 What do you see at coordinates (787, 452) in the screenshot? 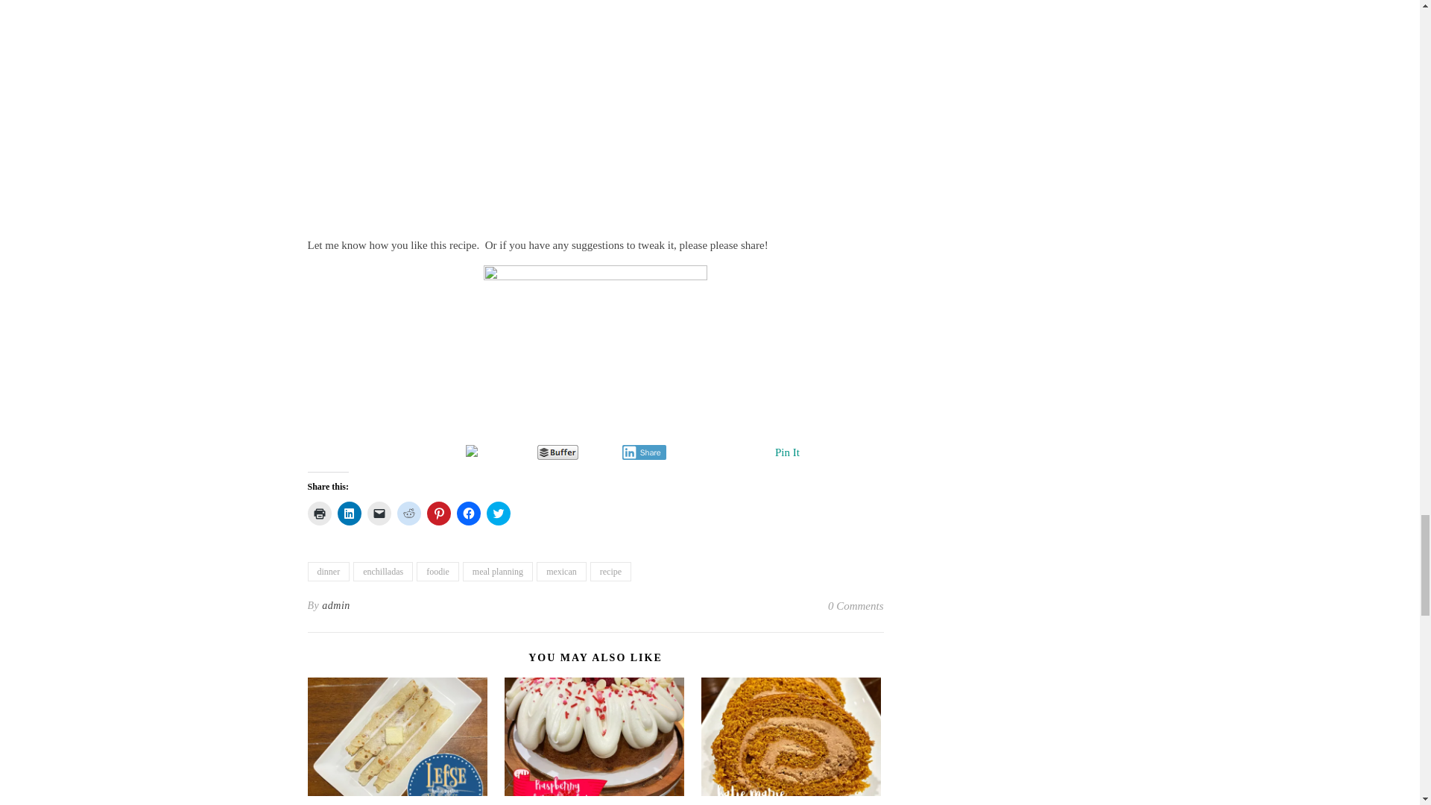
I see `Pin It` at bounding box center [787, 452].